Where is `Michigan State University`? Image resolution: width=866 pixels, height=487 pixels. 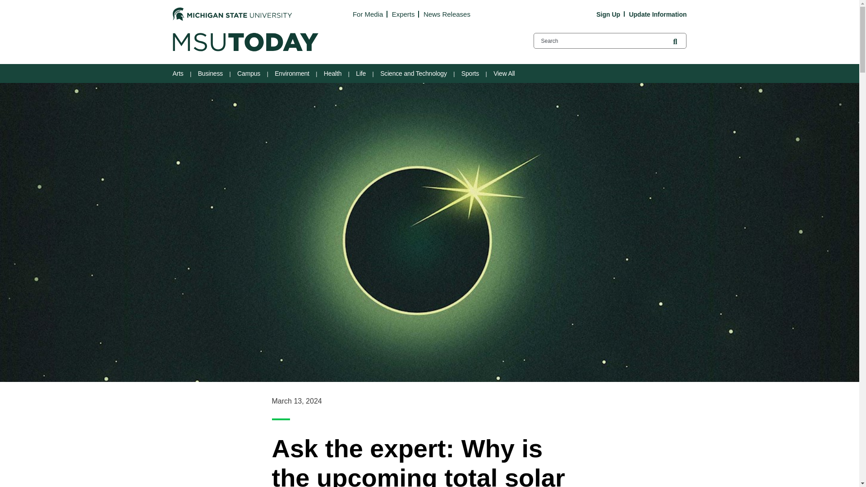 Michigan State University is located at coordinates (232, 14).